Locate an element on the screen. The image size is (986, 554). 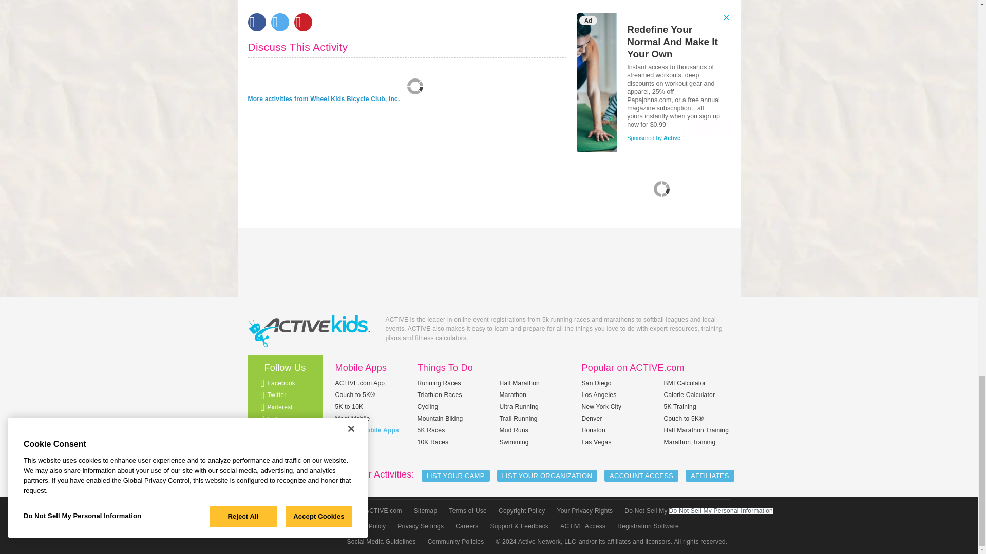
Copyright Policy is located at coordinates (521, 510).